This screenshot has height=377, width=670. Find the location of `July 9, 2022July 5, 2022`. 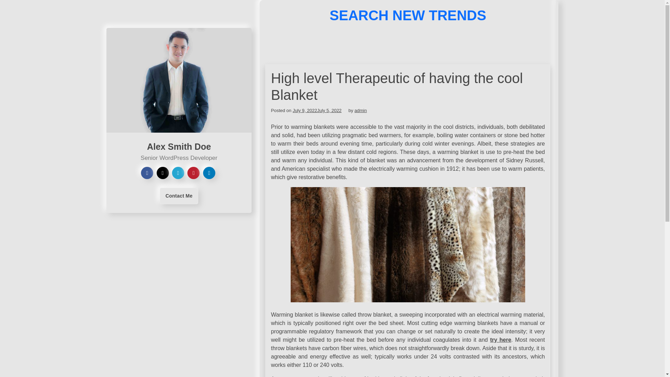

July 9, 2022July 5, 2022 is located at coordinates (317, 110).